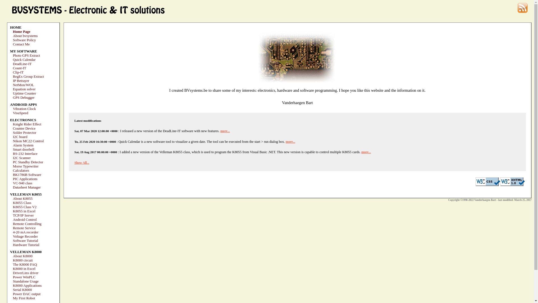 Image resolution: width=538 pixels, height=303 pixels. I want to click on Show All..., so click(82, 163).